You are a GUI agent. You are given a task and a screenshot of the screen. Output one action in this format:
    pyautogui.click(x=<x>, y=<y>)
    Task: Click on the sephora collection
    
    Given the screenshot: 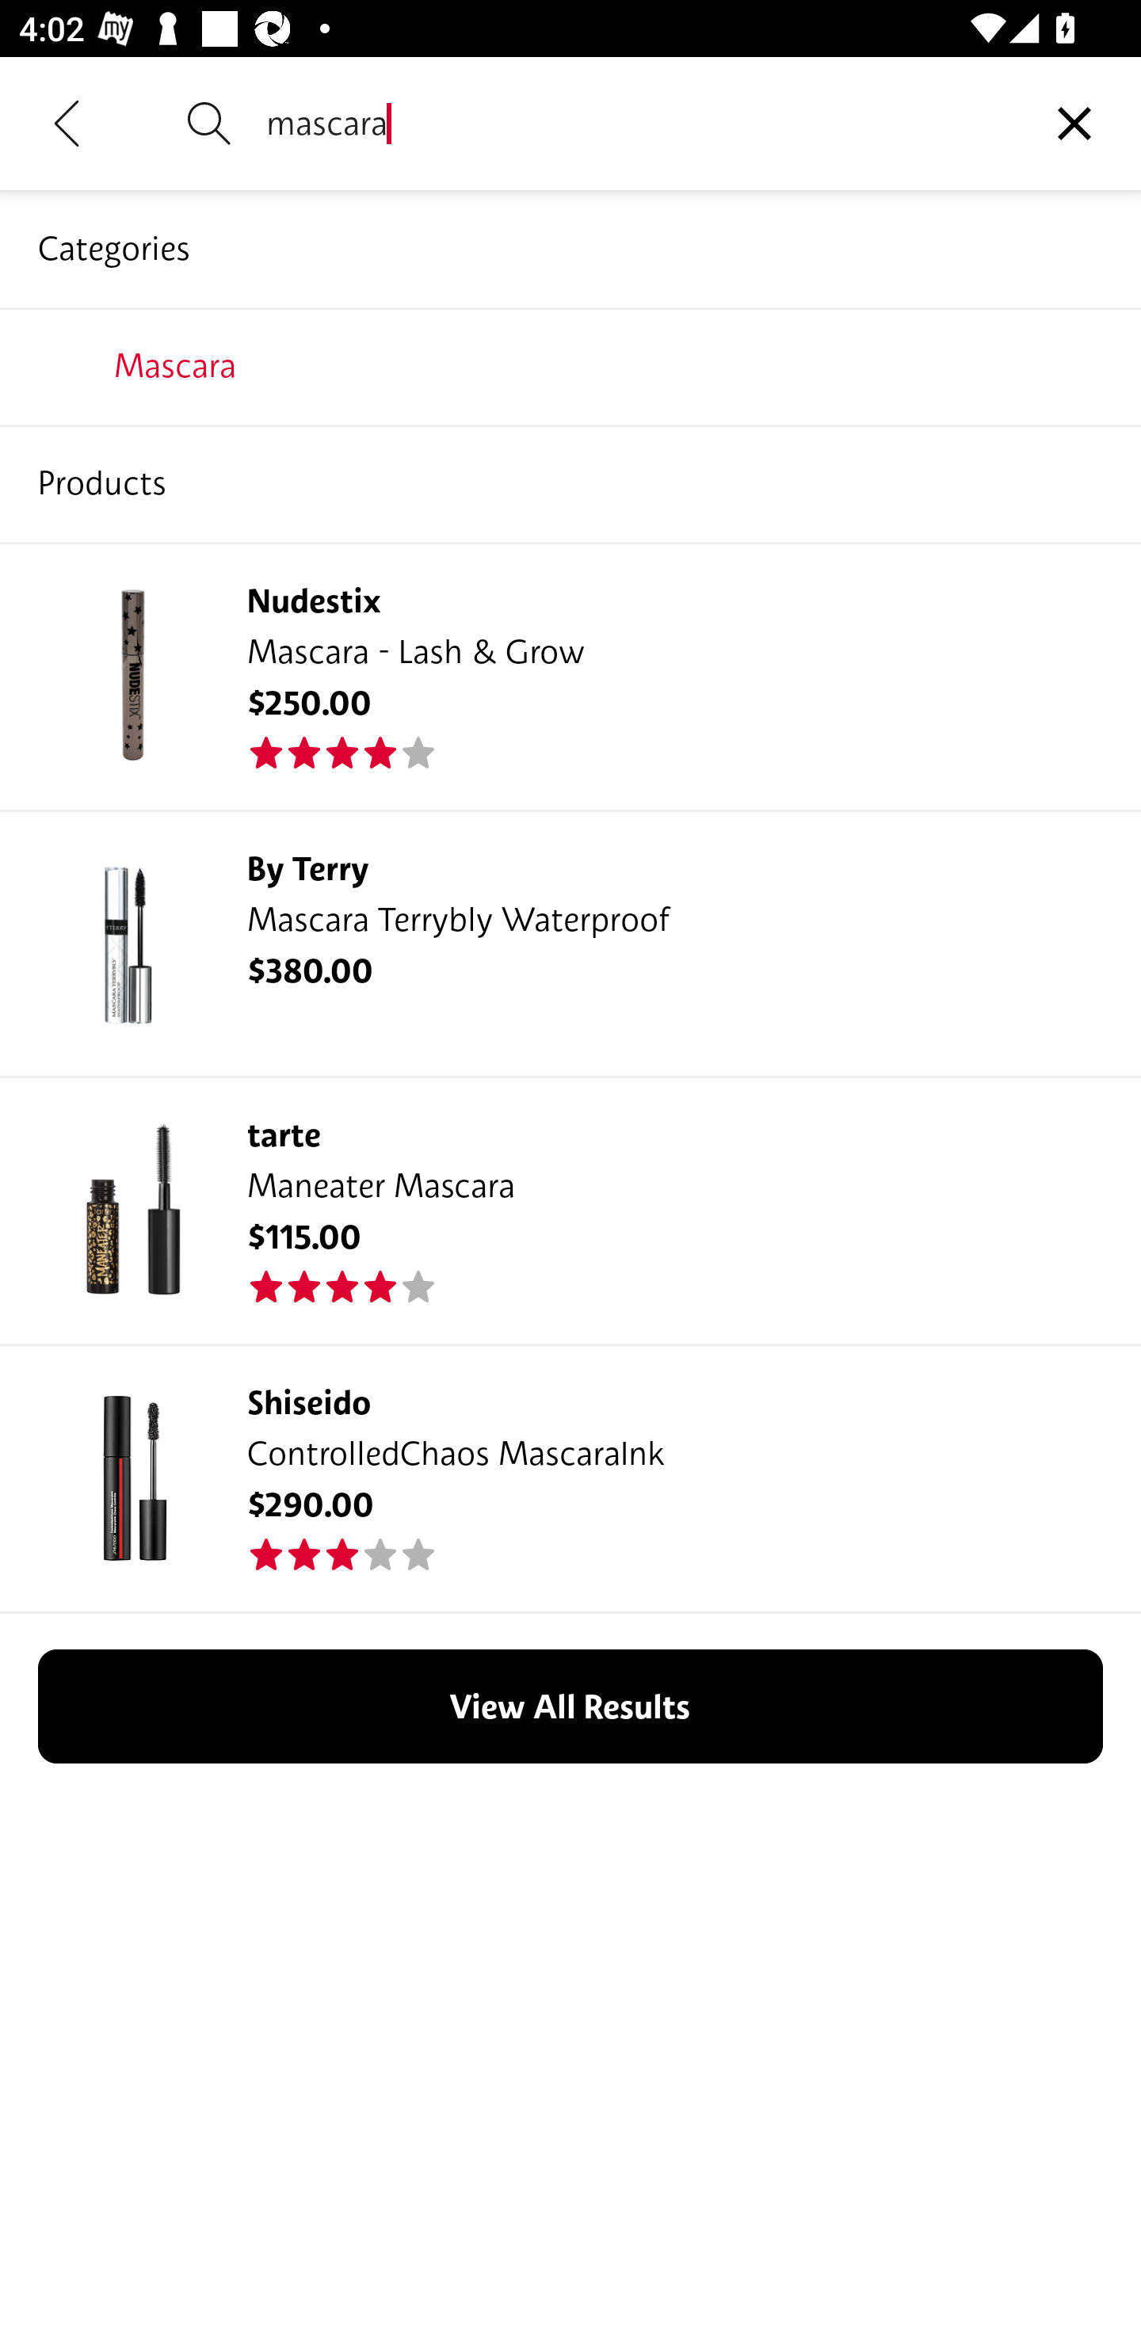 What is the action you would take?
    pyautogui.click(x=570, y=365)
    